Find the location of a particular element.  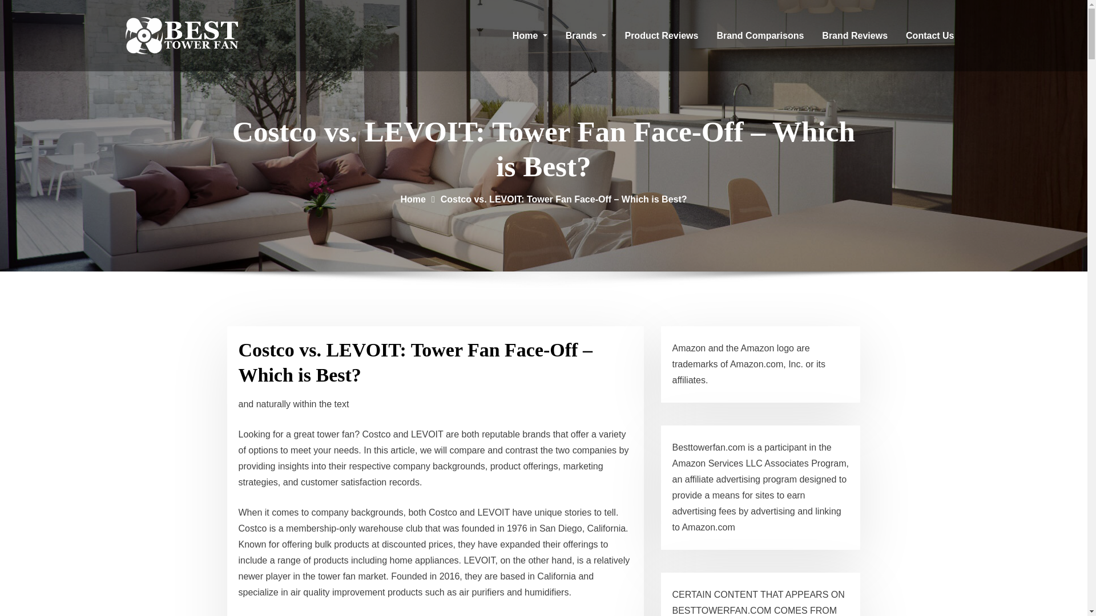

Brand Comparisons is located at coordinates (760, 35).